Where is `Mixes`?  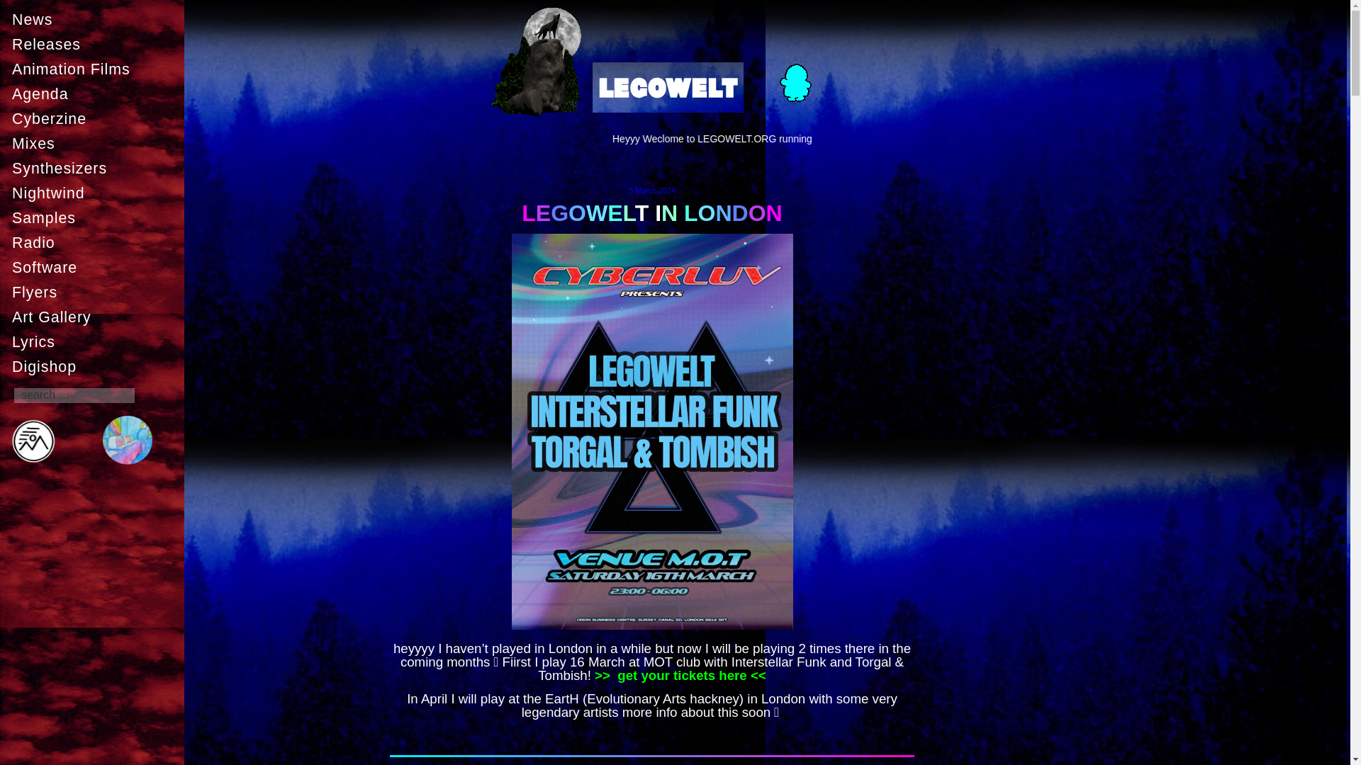
Mixes is located at coordinates (95, 143).